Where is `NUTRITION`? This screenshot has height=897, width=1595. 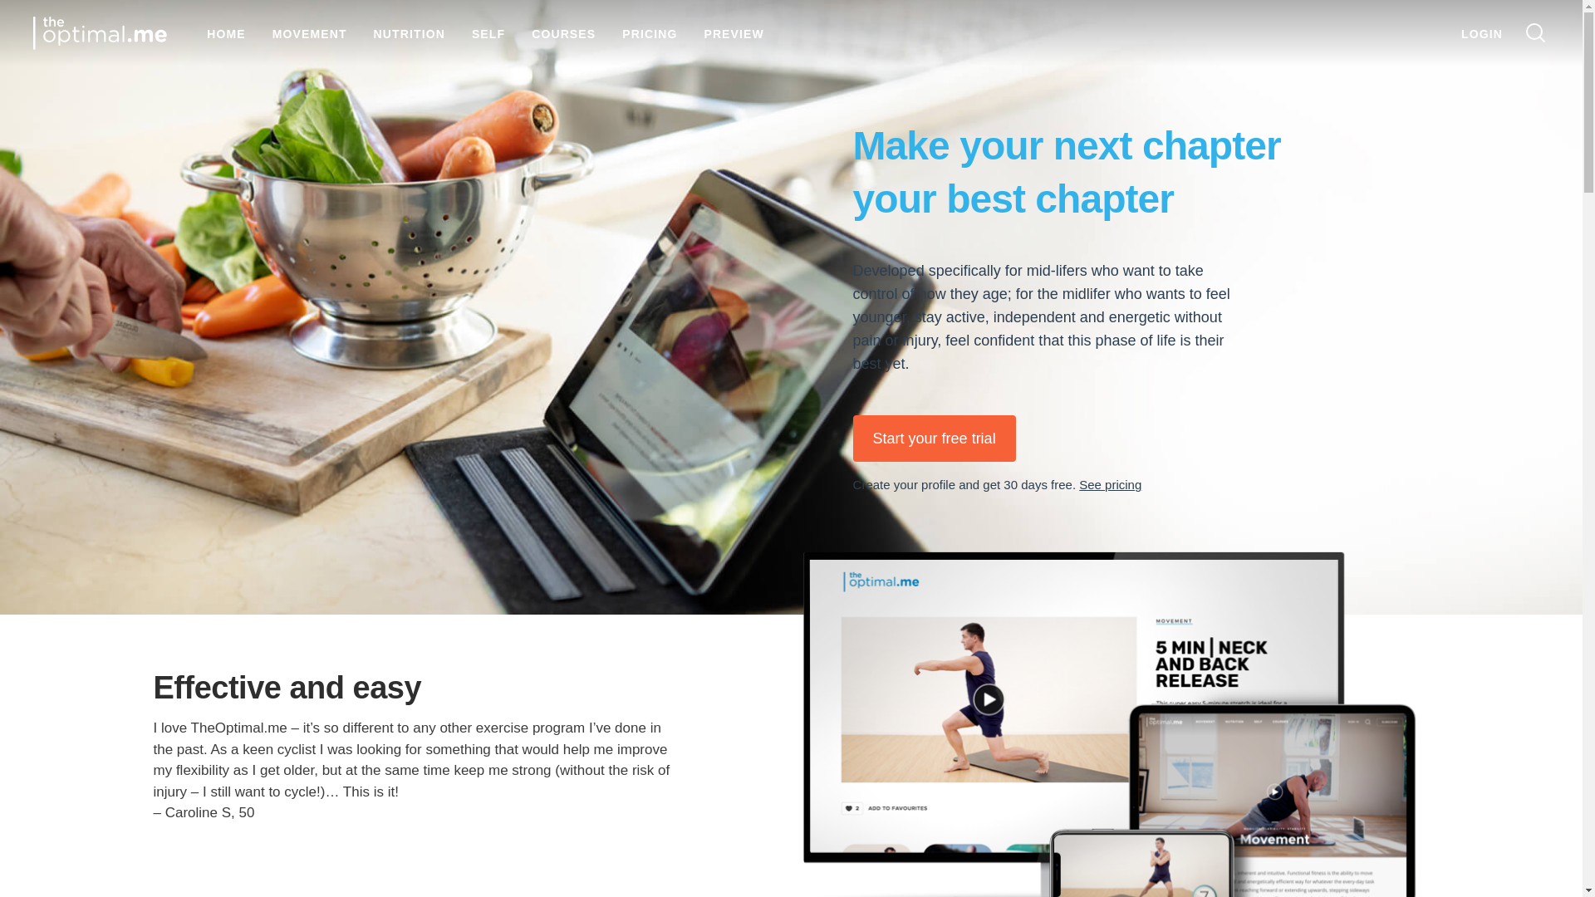
NUTRITION is located at coordinates (409, 33).